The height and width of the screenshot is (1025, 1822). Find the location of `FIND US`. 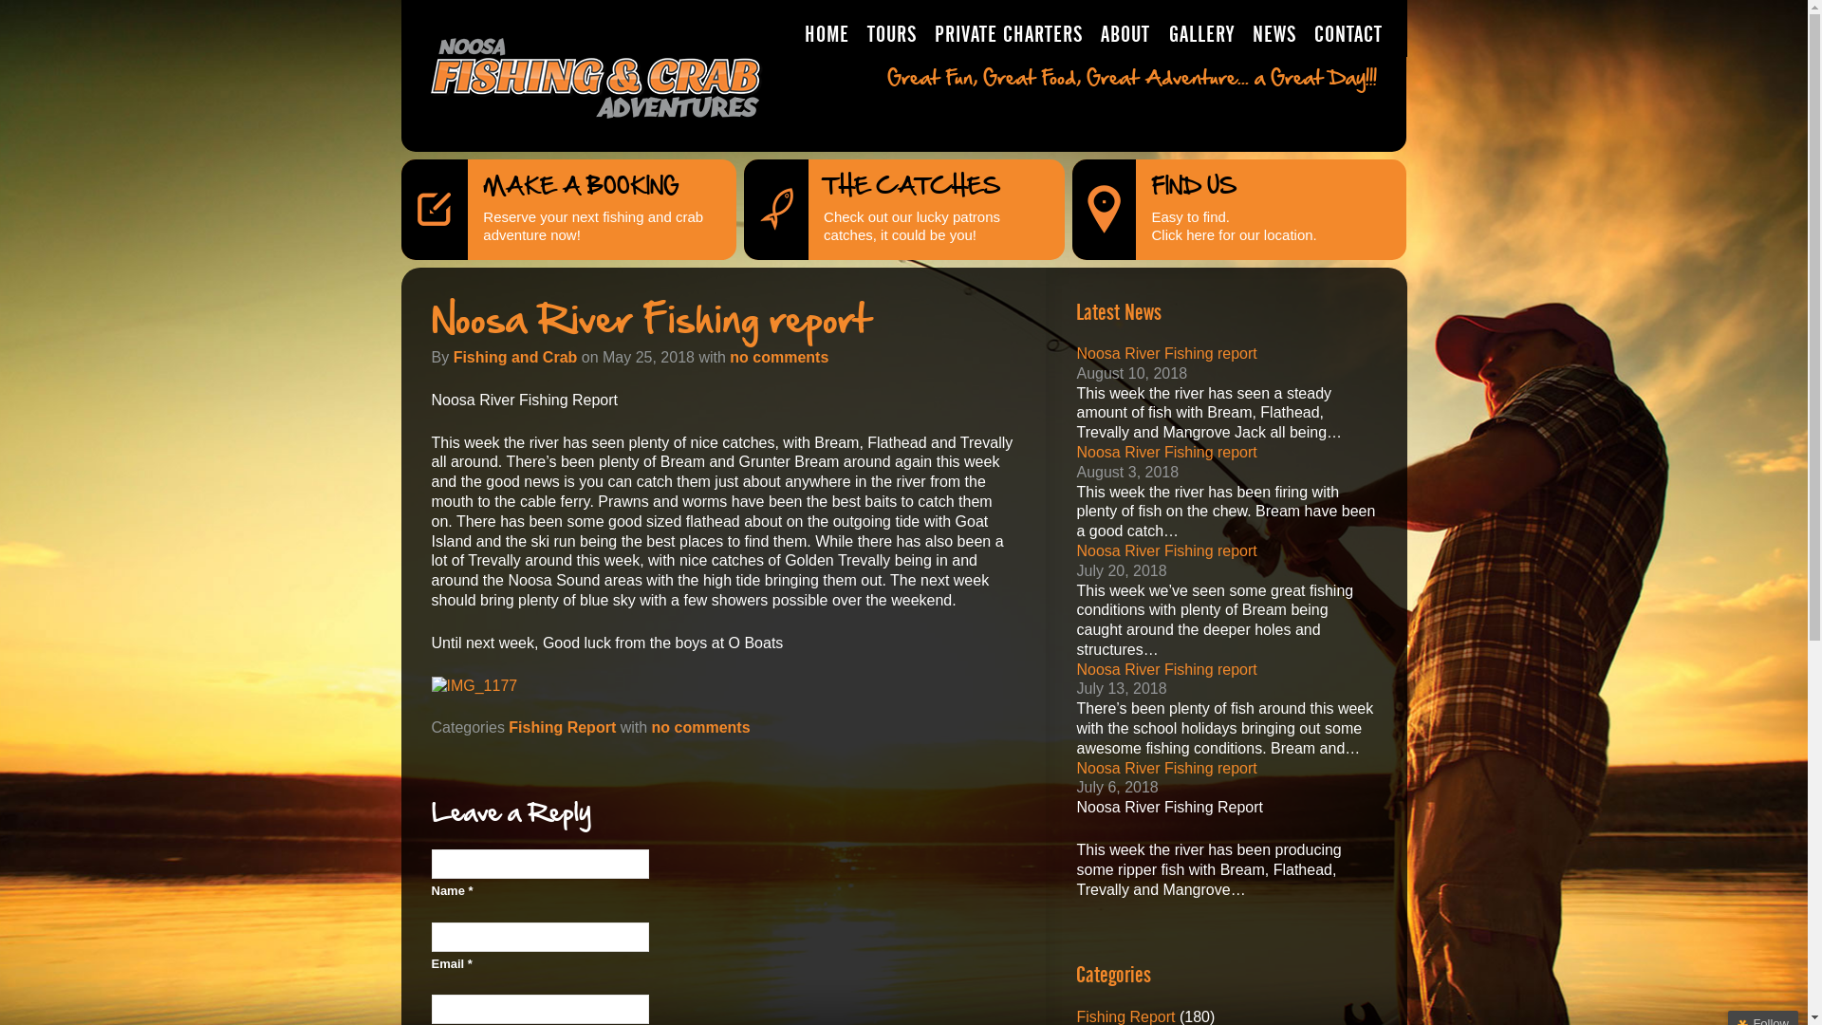

FIND US is located at coordinates (1194, 186).